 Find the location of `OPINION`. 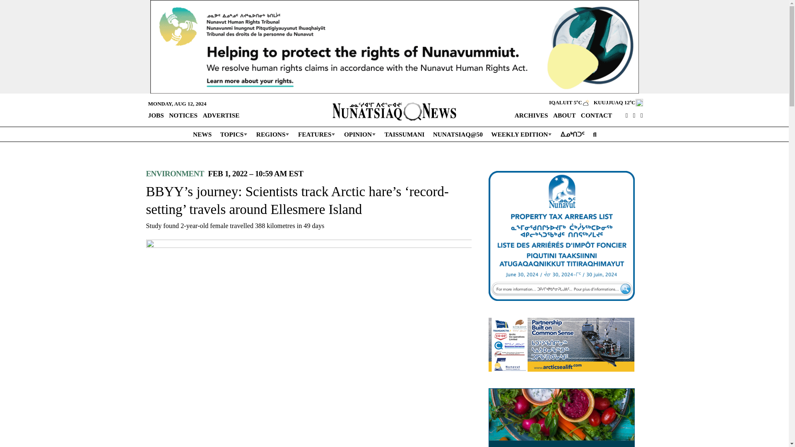

OPINION is located at coordinates (359, 134).